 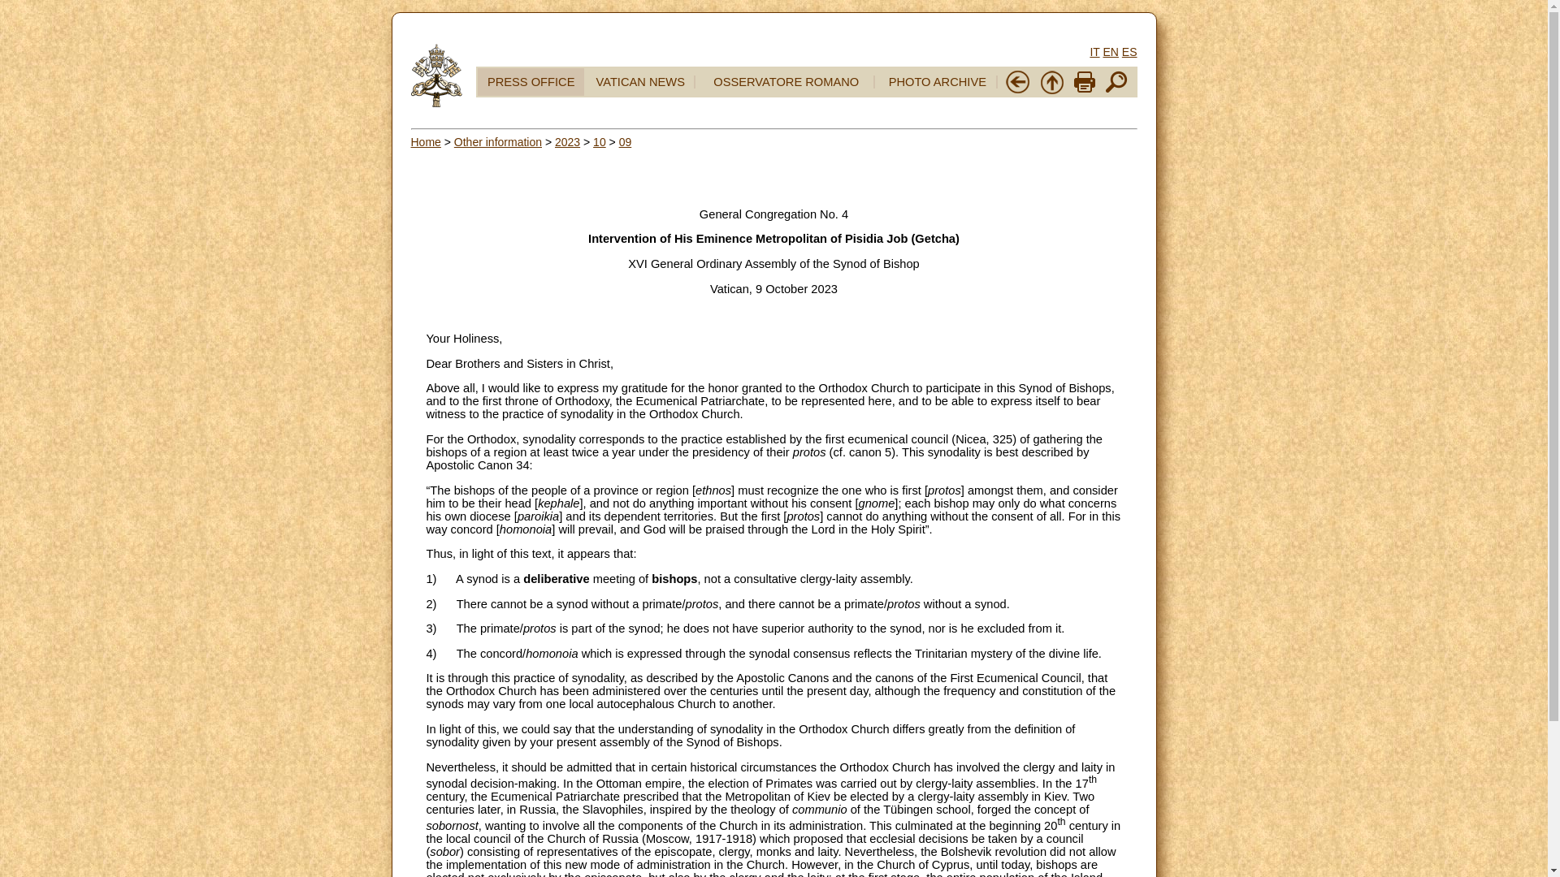 What do you see at coordinates (1084, 81) in the screenshot?
I see `Print` at bounding box center [1084, 81].